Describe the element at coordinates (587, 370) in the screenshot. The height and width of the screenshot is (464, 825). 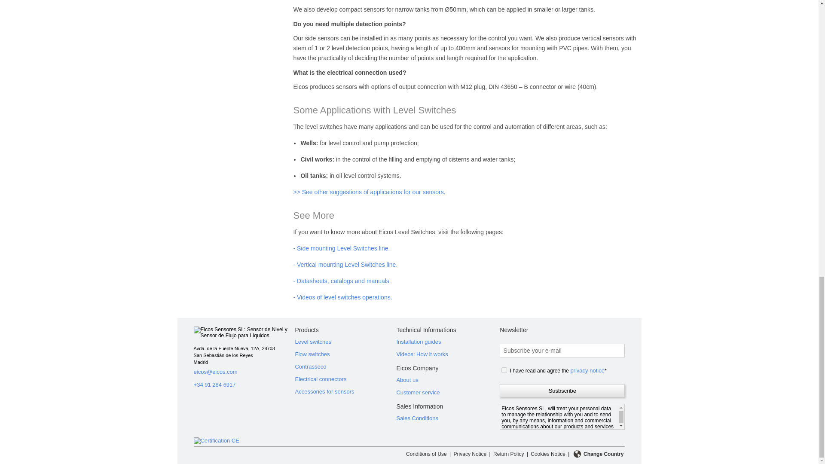
I see `Read the privacy notice` at that location.